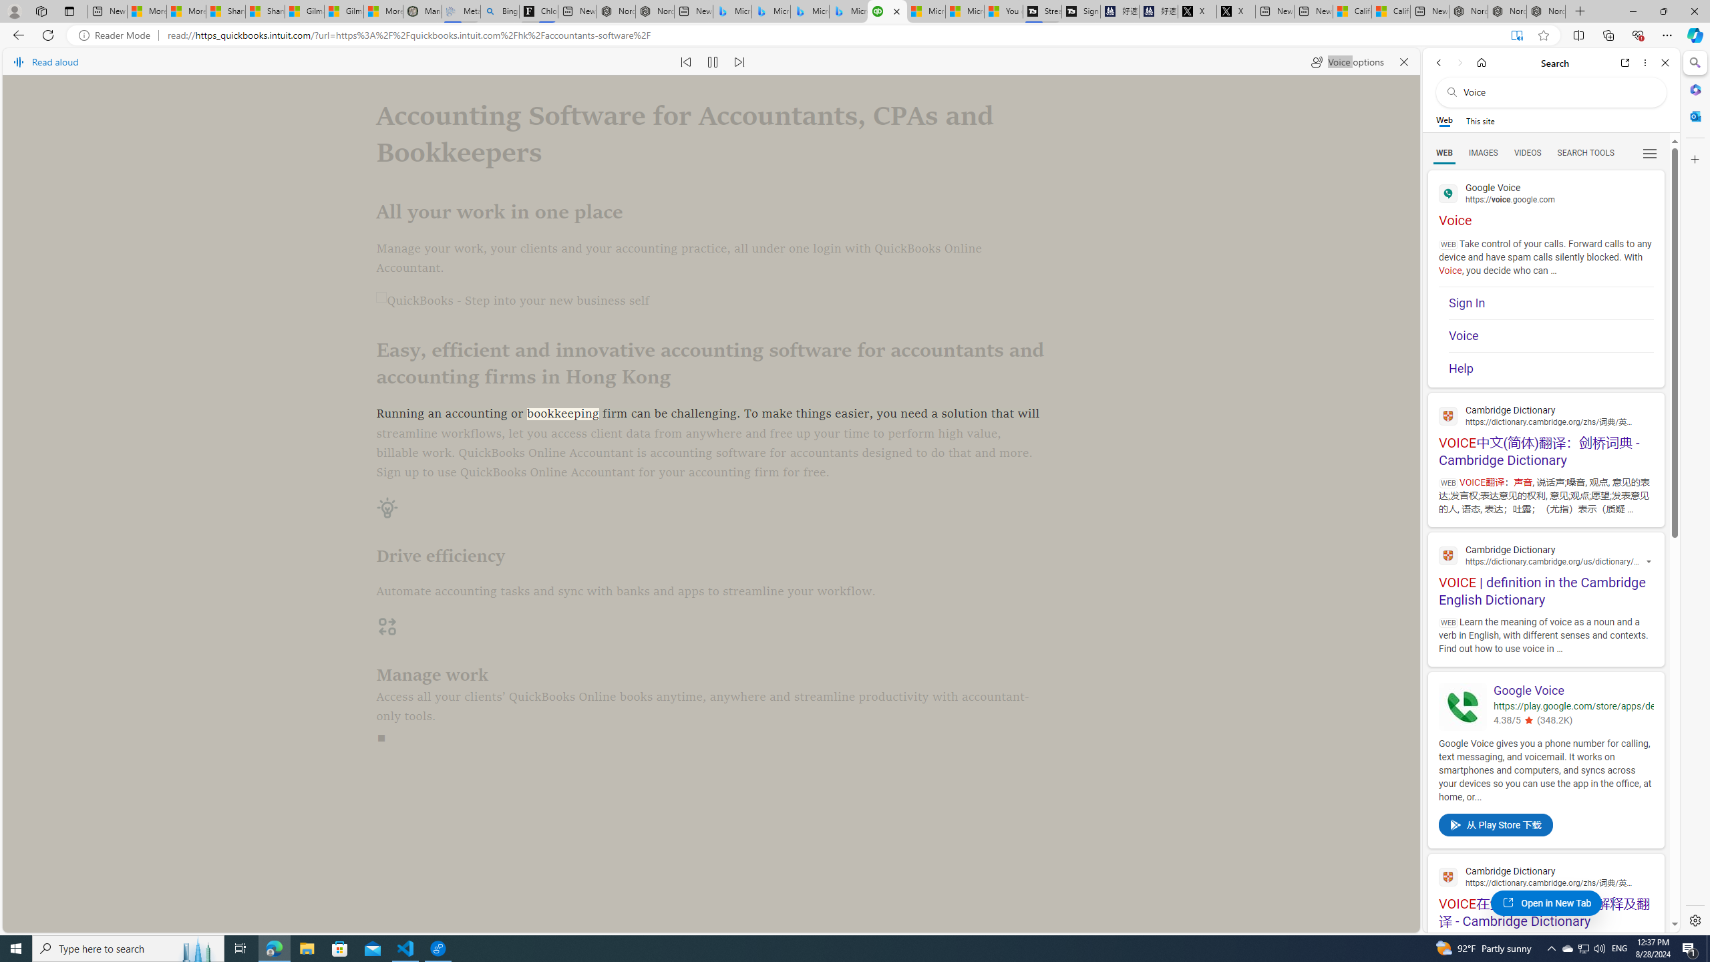  I want to click on Class: b_serphb, so click(1650, 154).